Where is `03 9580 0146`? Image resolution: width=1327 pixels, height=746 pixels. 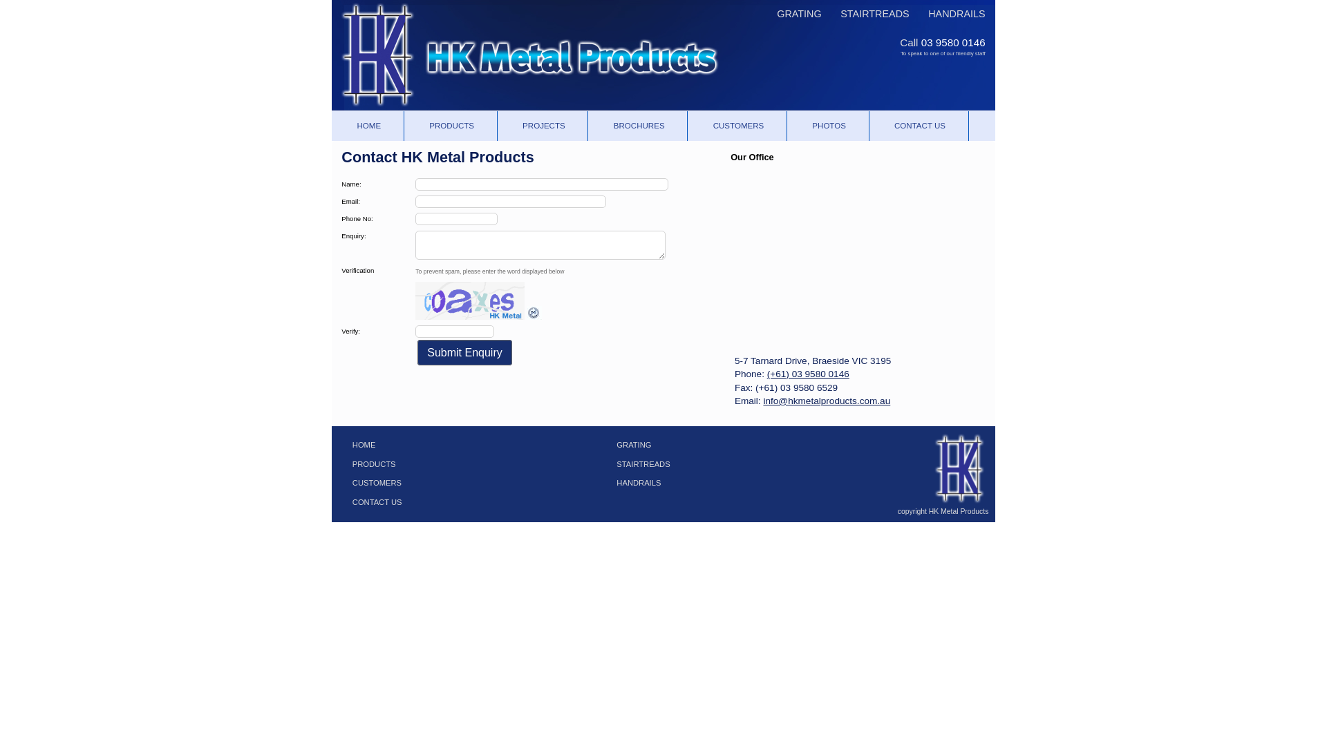
03 9580 0146 is located at coordinates (954, 43).